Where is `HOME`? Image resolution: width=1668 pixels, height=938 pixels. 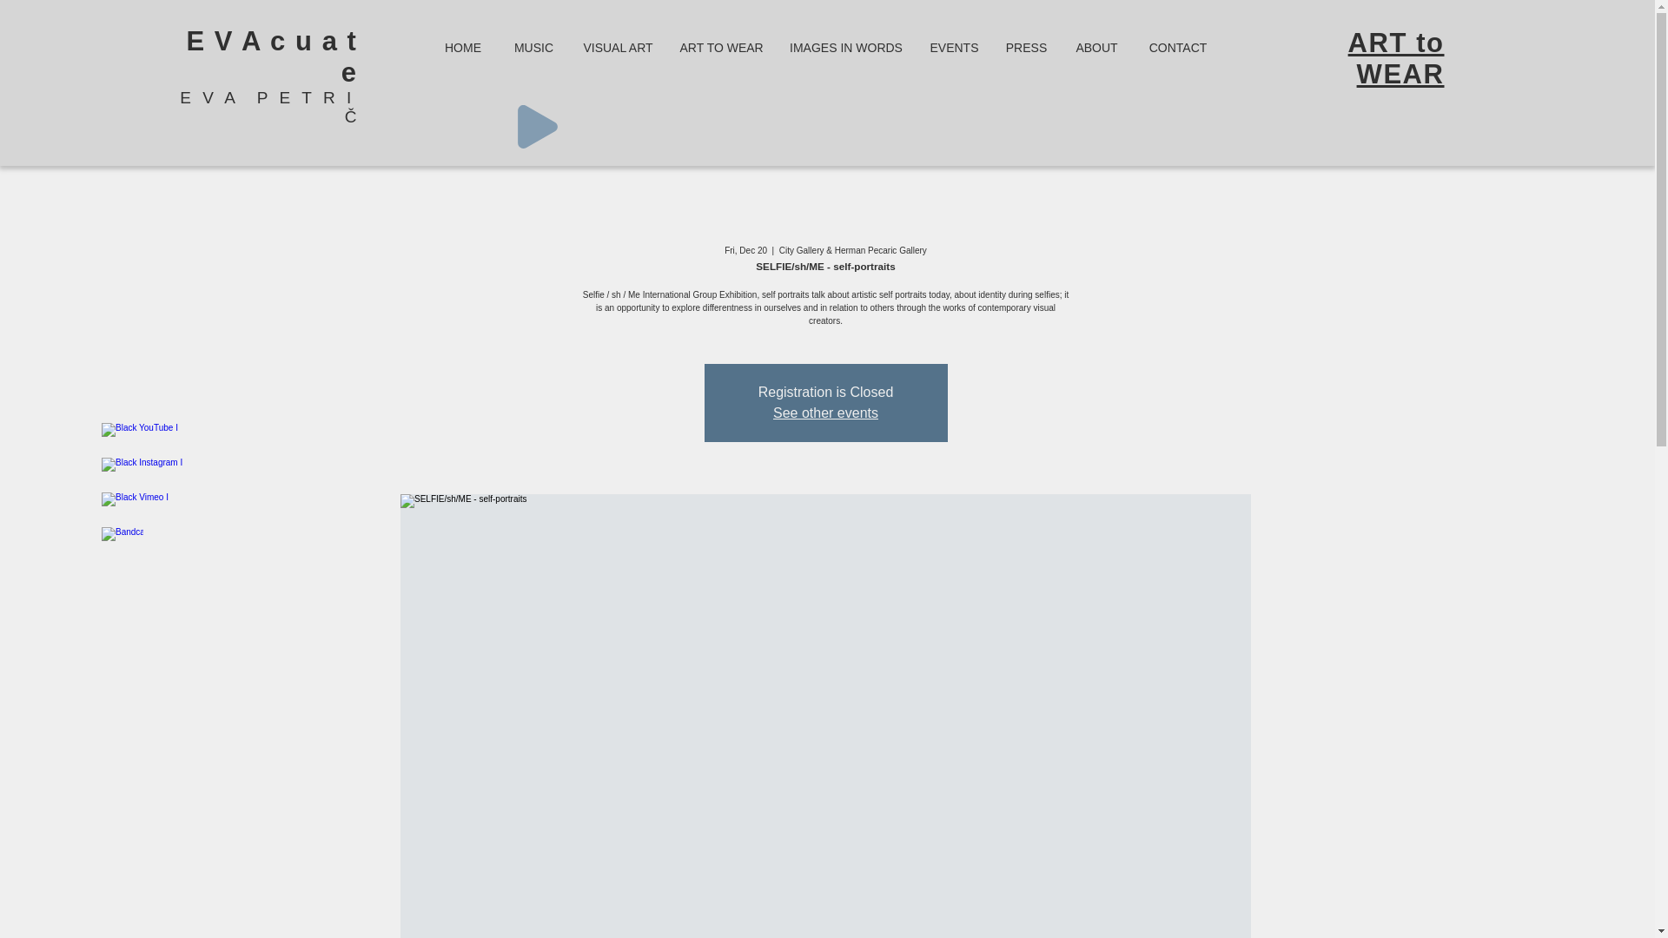 HOME is located at coordinates (462, 47).